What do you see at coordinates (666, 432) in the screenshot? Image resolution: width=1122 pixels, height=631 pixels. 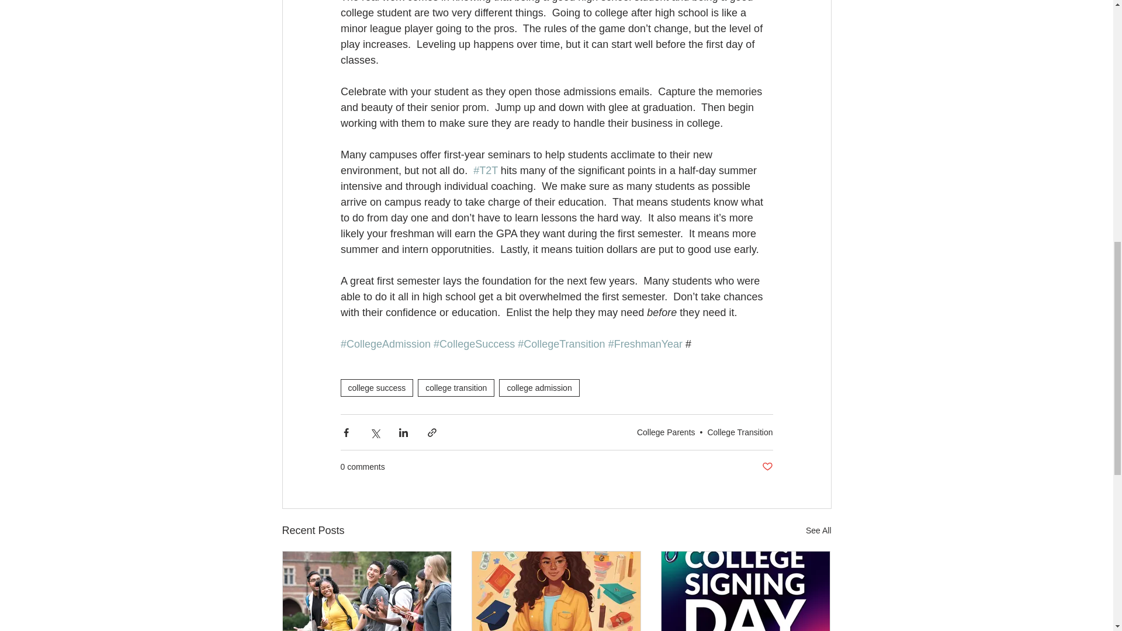 I see `College Parents` at bounding box center [666, 432].